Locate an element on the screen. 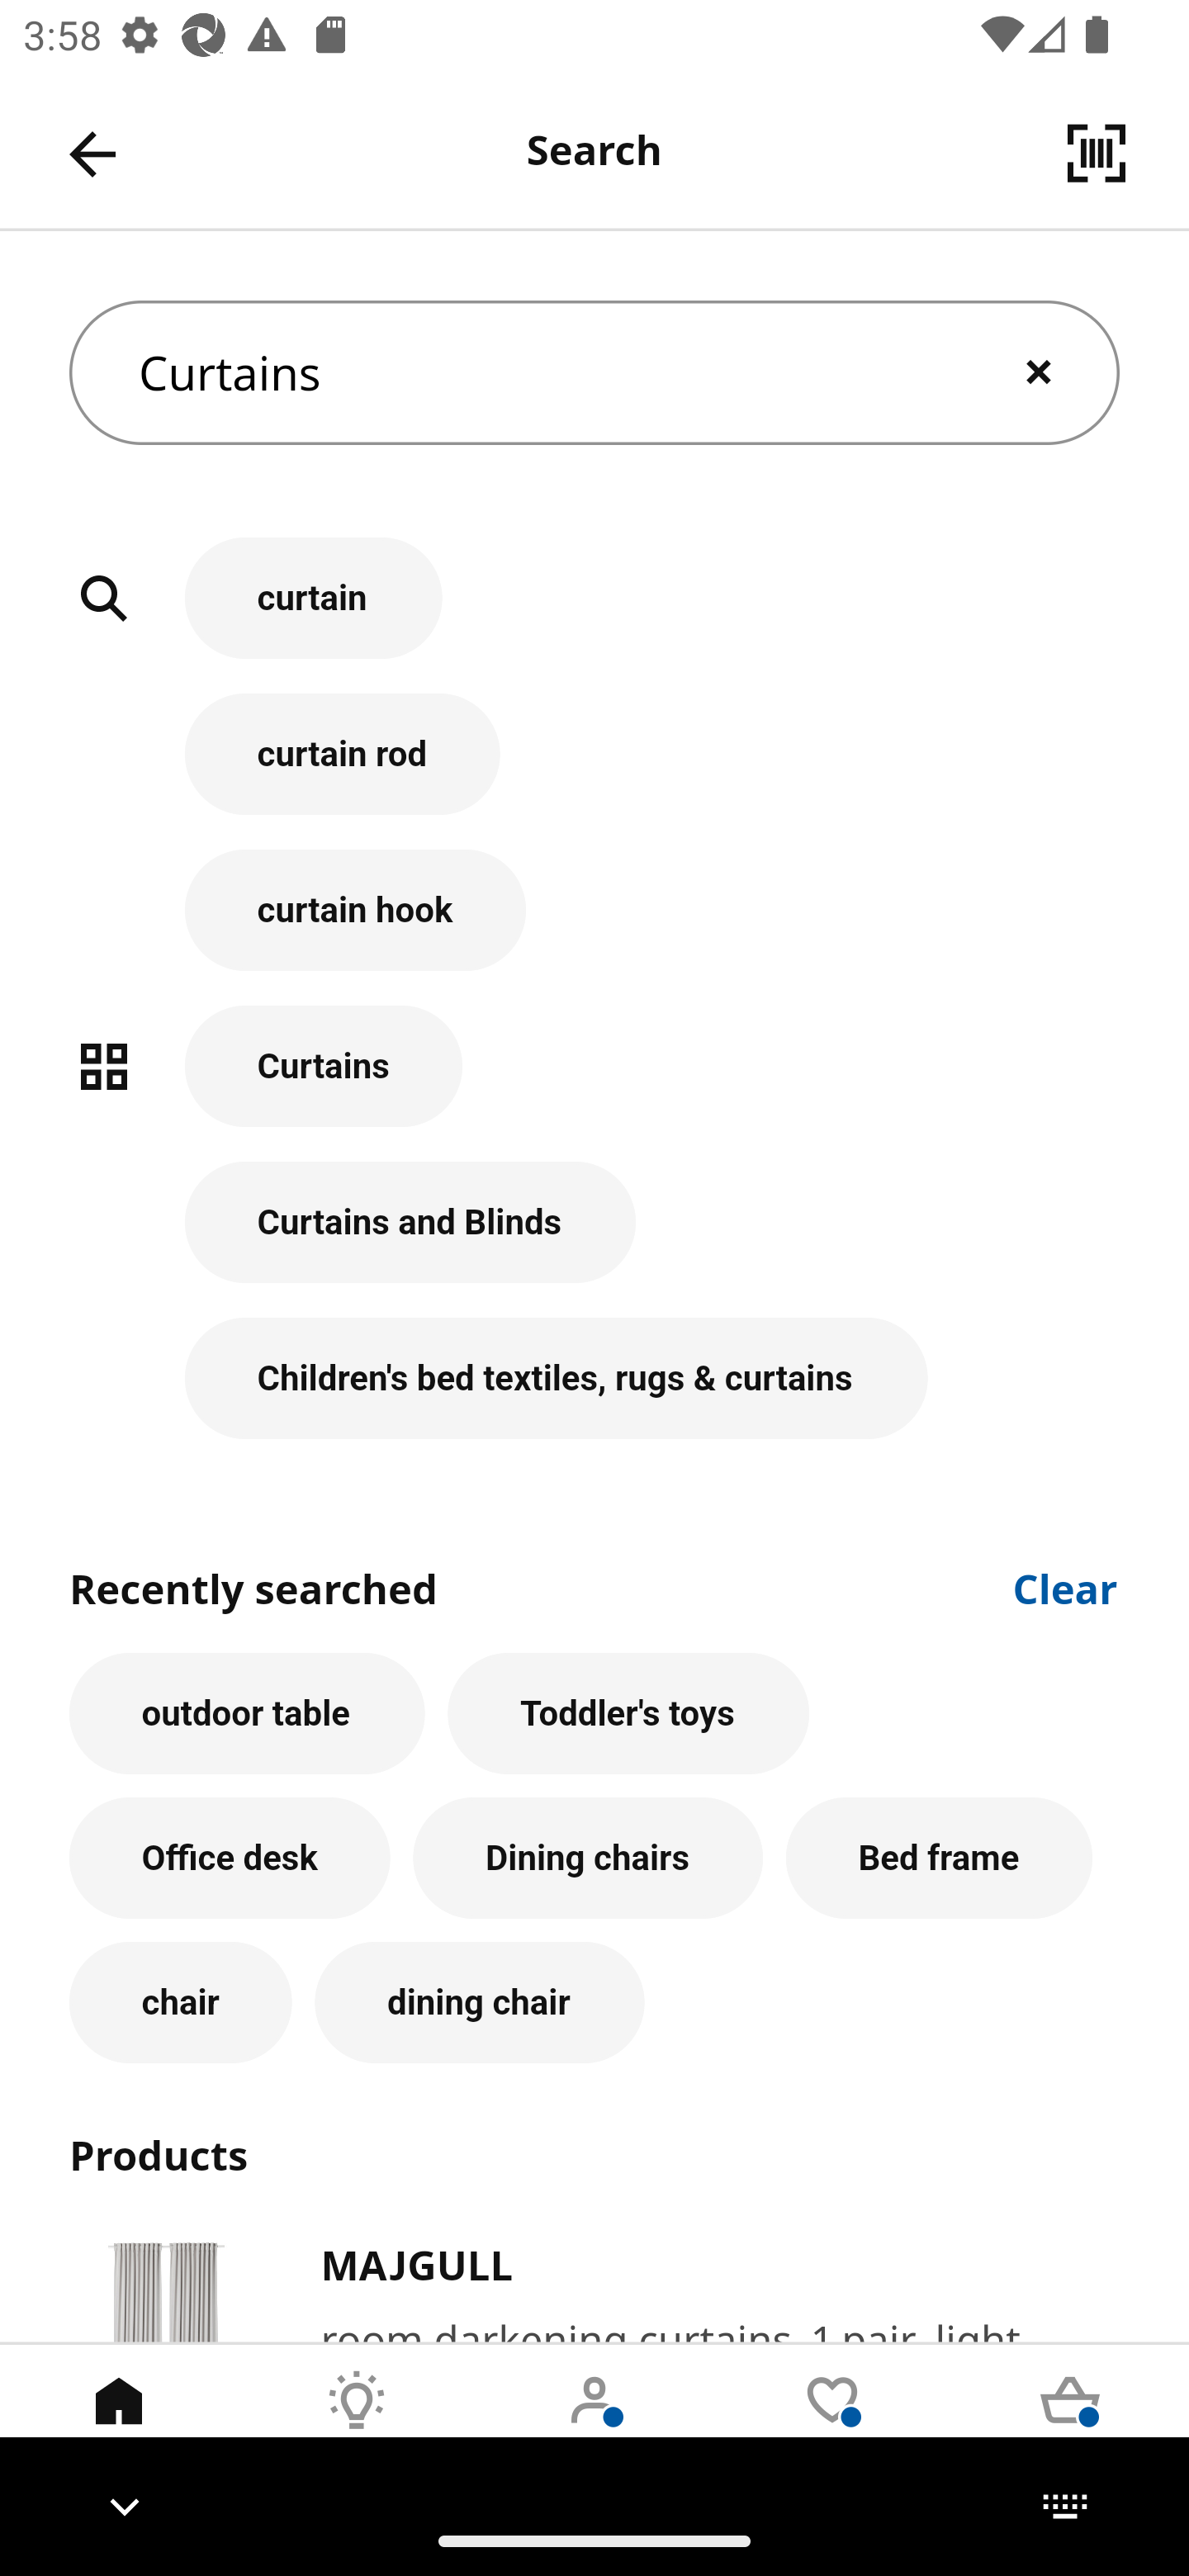 Image resolution: width=1189 pixels, height=2576 pixels. Curtains is located at coordinates (594, 1083).